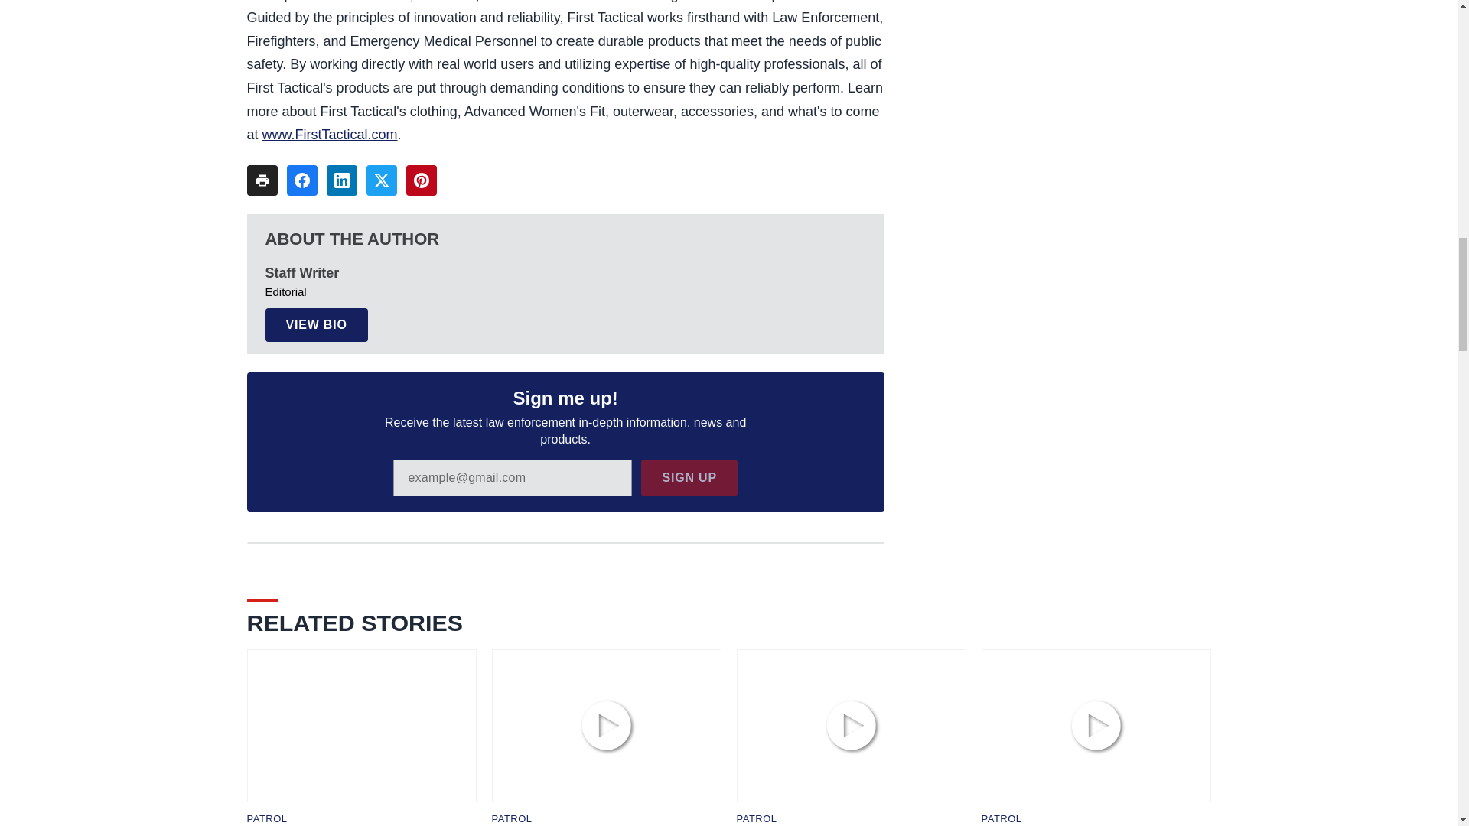  Describe the element at coordinates (381, 180) in the screenshot. I see `Share To twitter` at that location.